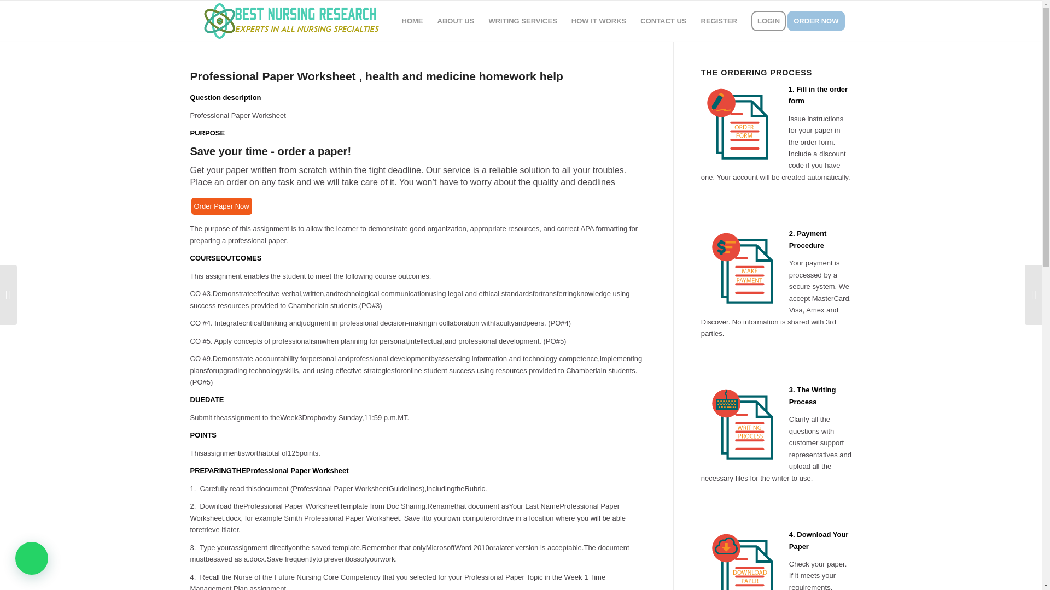  I want to click on LOGIN, so click(768, 21).